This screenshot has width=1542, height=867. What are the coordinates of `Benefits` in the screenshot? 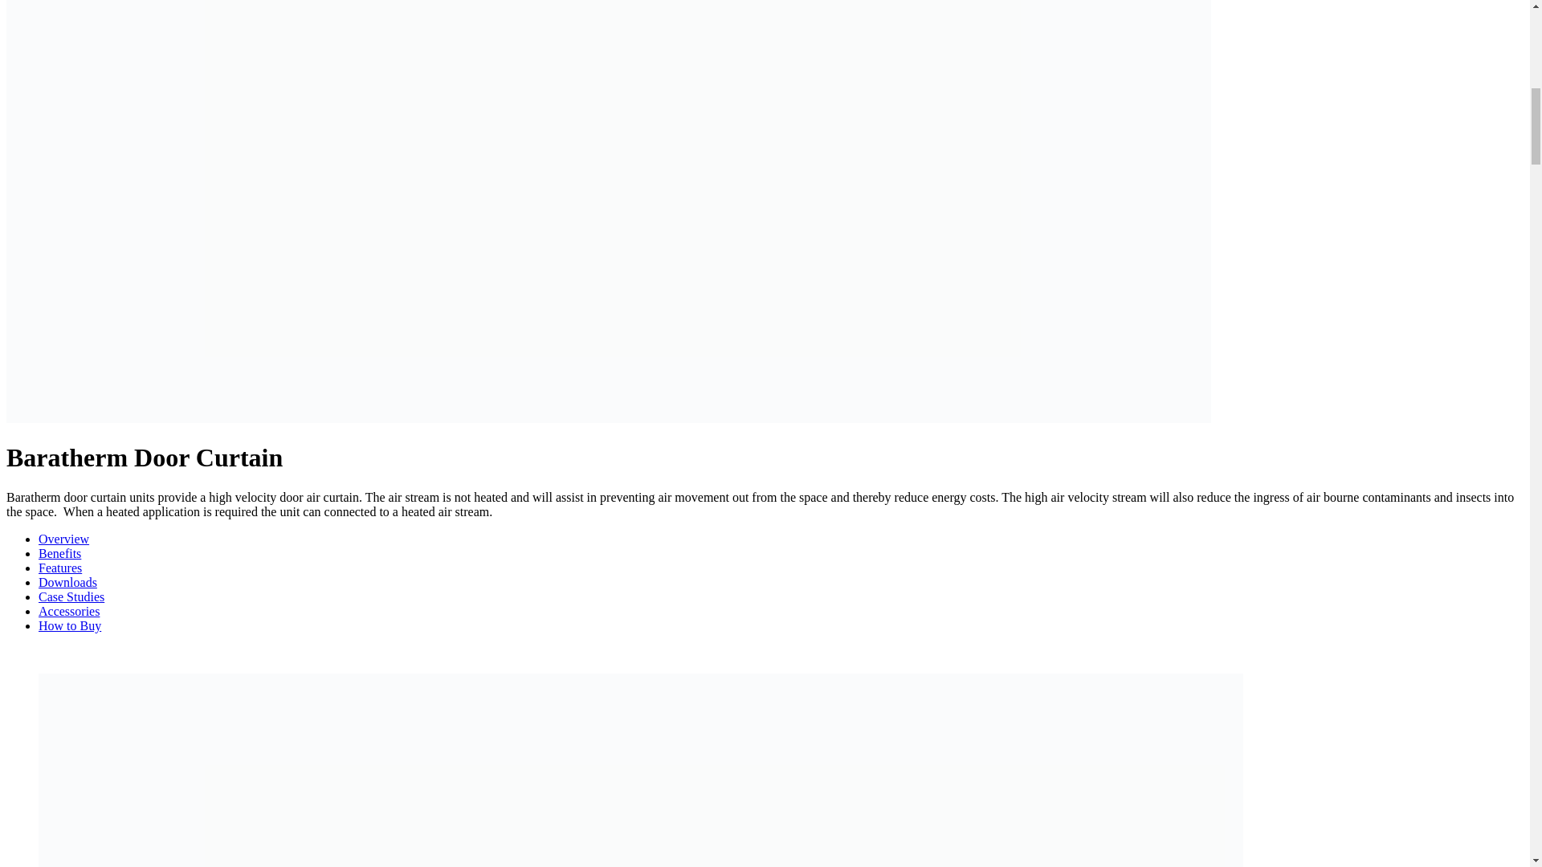 It's located at (59, 553).